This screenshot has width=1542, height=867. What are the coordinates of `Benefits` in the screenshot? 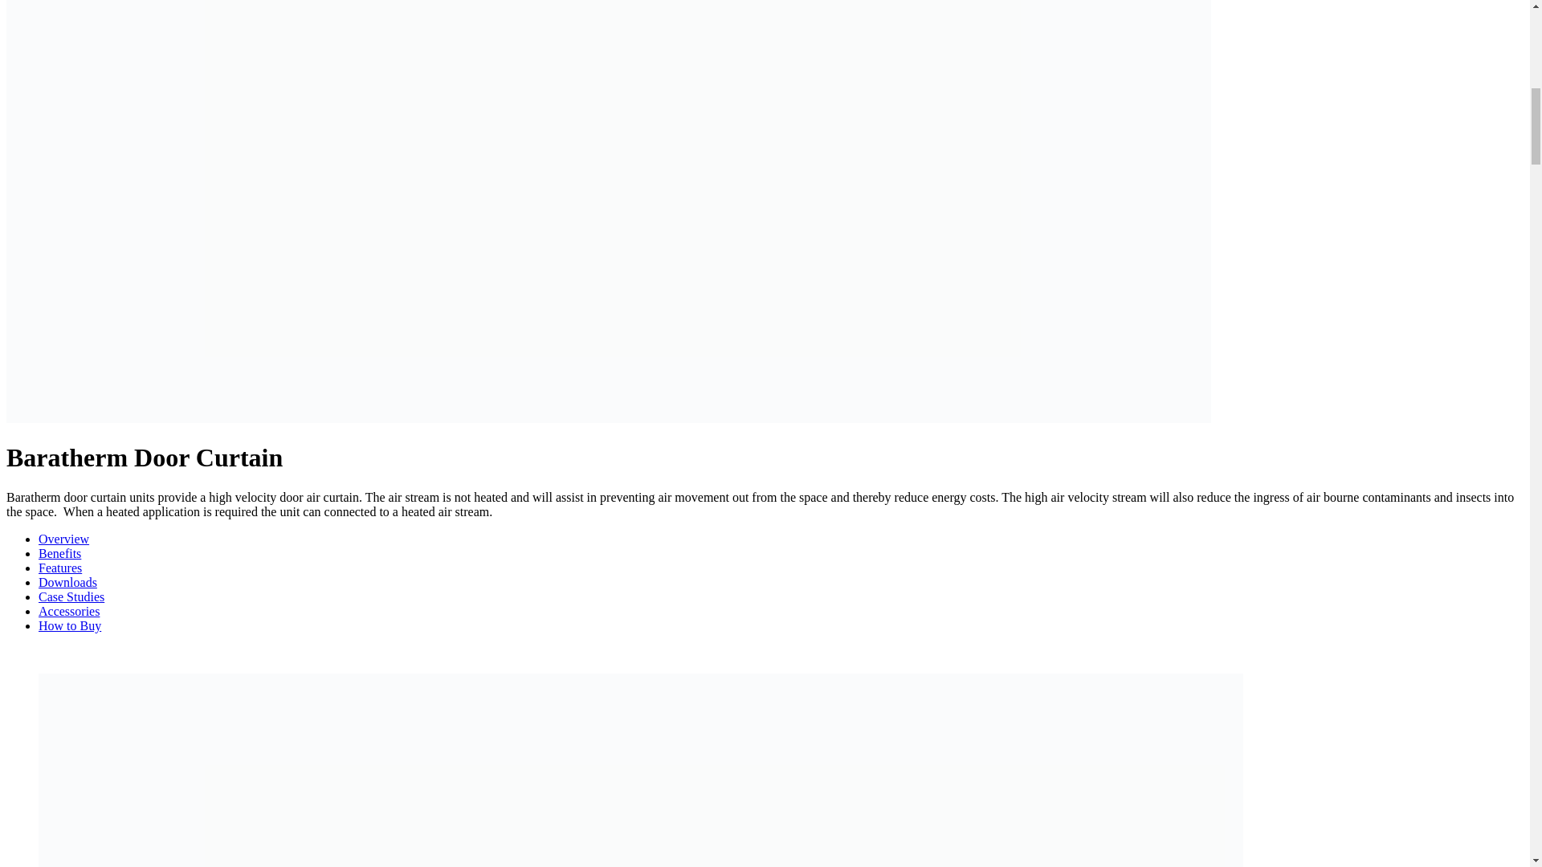 It's located at (59, 553).